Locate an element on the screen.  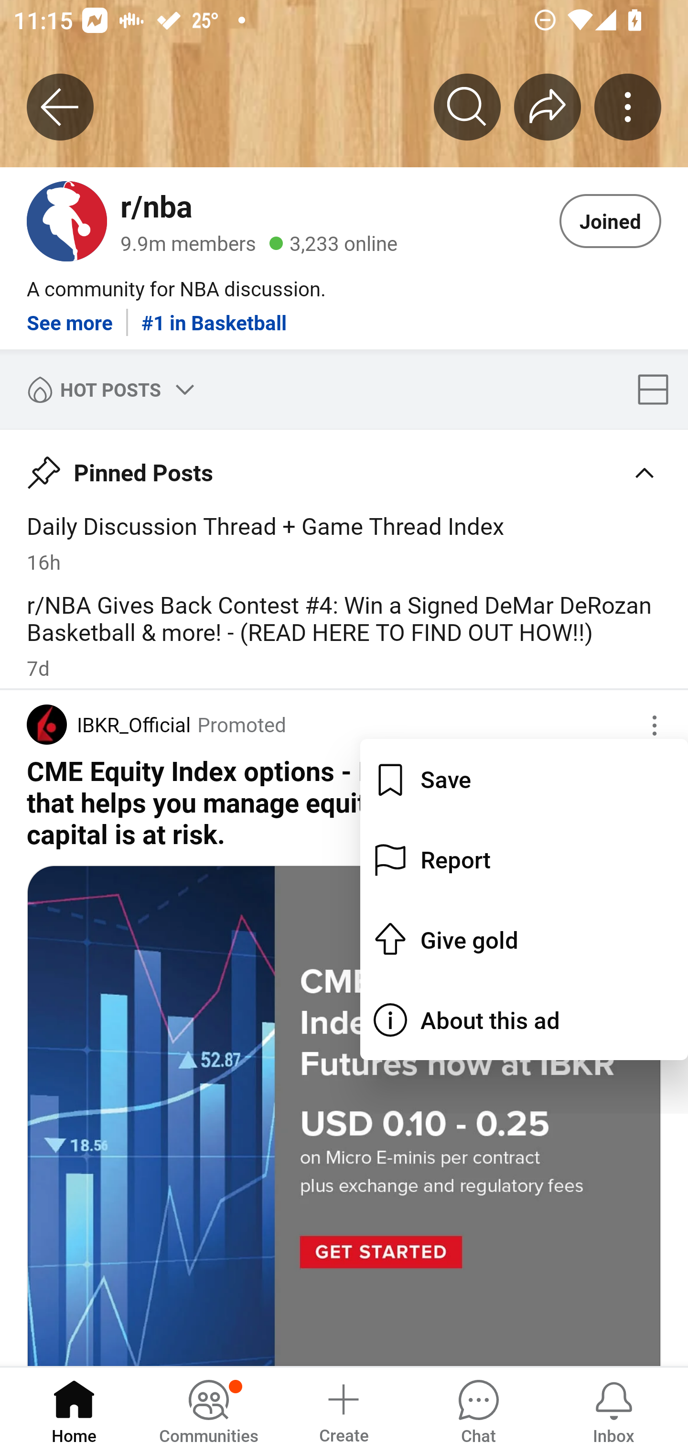
About this ad is located at coordinates (524, 1020).